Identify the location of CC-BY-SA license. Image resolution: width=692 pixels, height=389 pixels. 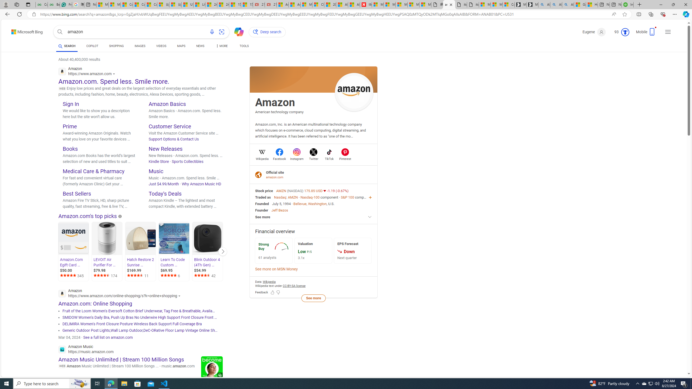
(294, 286).